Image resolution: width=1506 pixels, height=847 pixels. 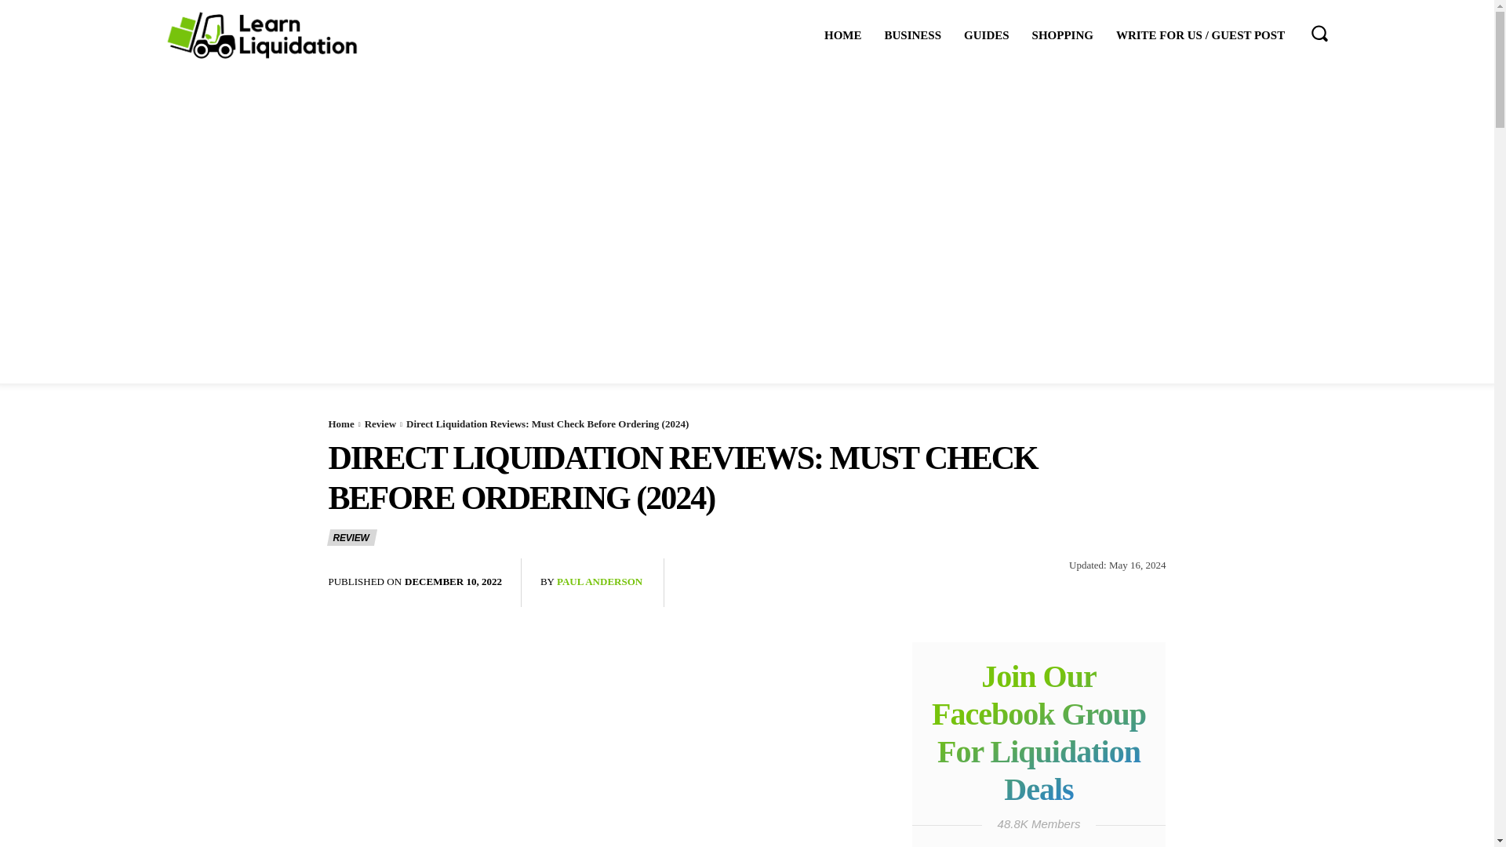 What do you see at coordinates (842, 35) in the screenshot?
I see `HOME` at bounding box center [842, 35].